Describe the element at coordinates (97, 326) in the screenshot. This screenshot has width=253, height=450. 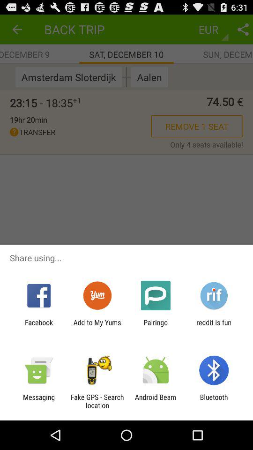
I see `tap the app to the right of facebook app` at that location.